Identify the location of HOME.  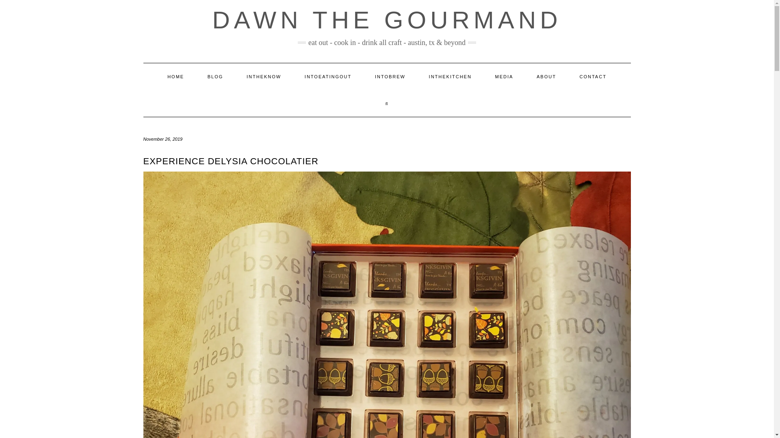
(175, 76).